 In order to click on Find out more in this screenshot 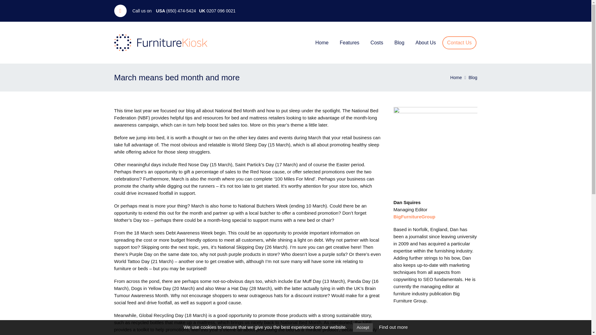, I will do `click(393, 327)`.